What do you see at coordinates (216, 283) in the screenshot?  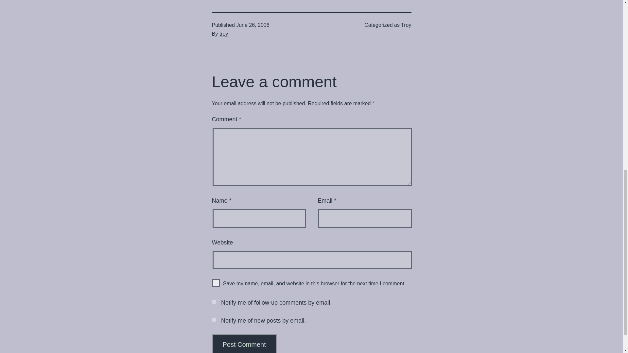 I see `yes` at bounding box center [216, 283].